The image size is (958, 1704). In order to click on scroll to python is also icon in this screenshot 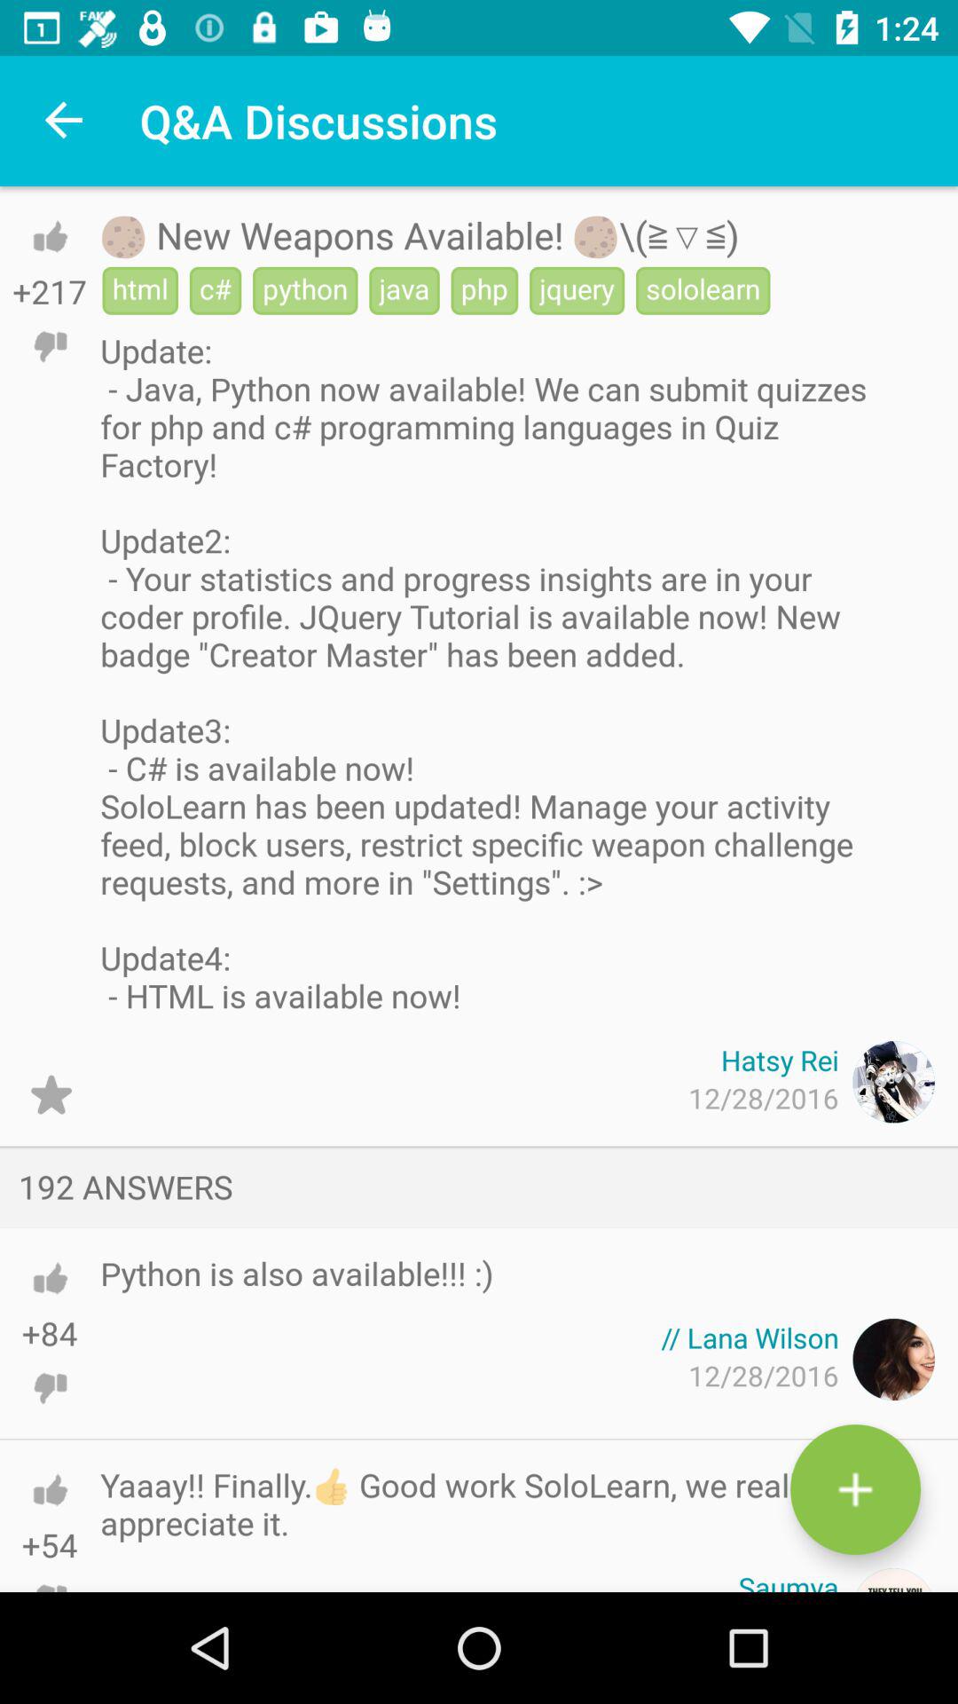, I will do `click(296, 1273)`.